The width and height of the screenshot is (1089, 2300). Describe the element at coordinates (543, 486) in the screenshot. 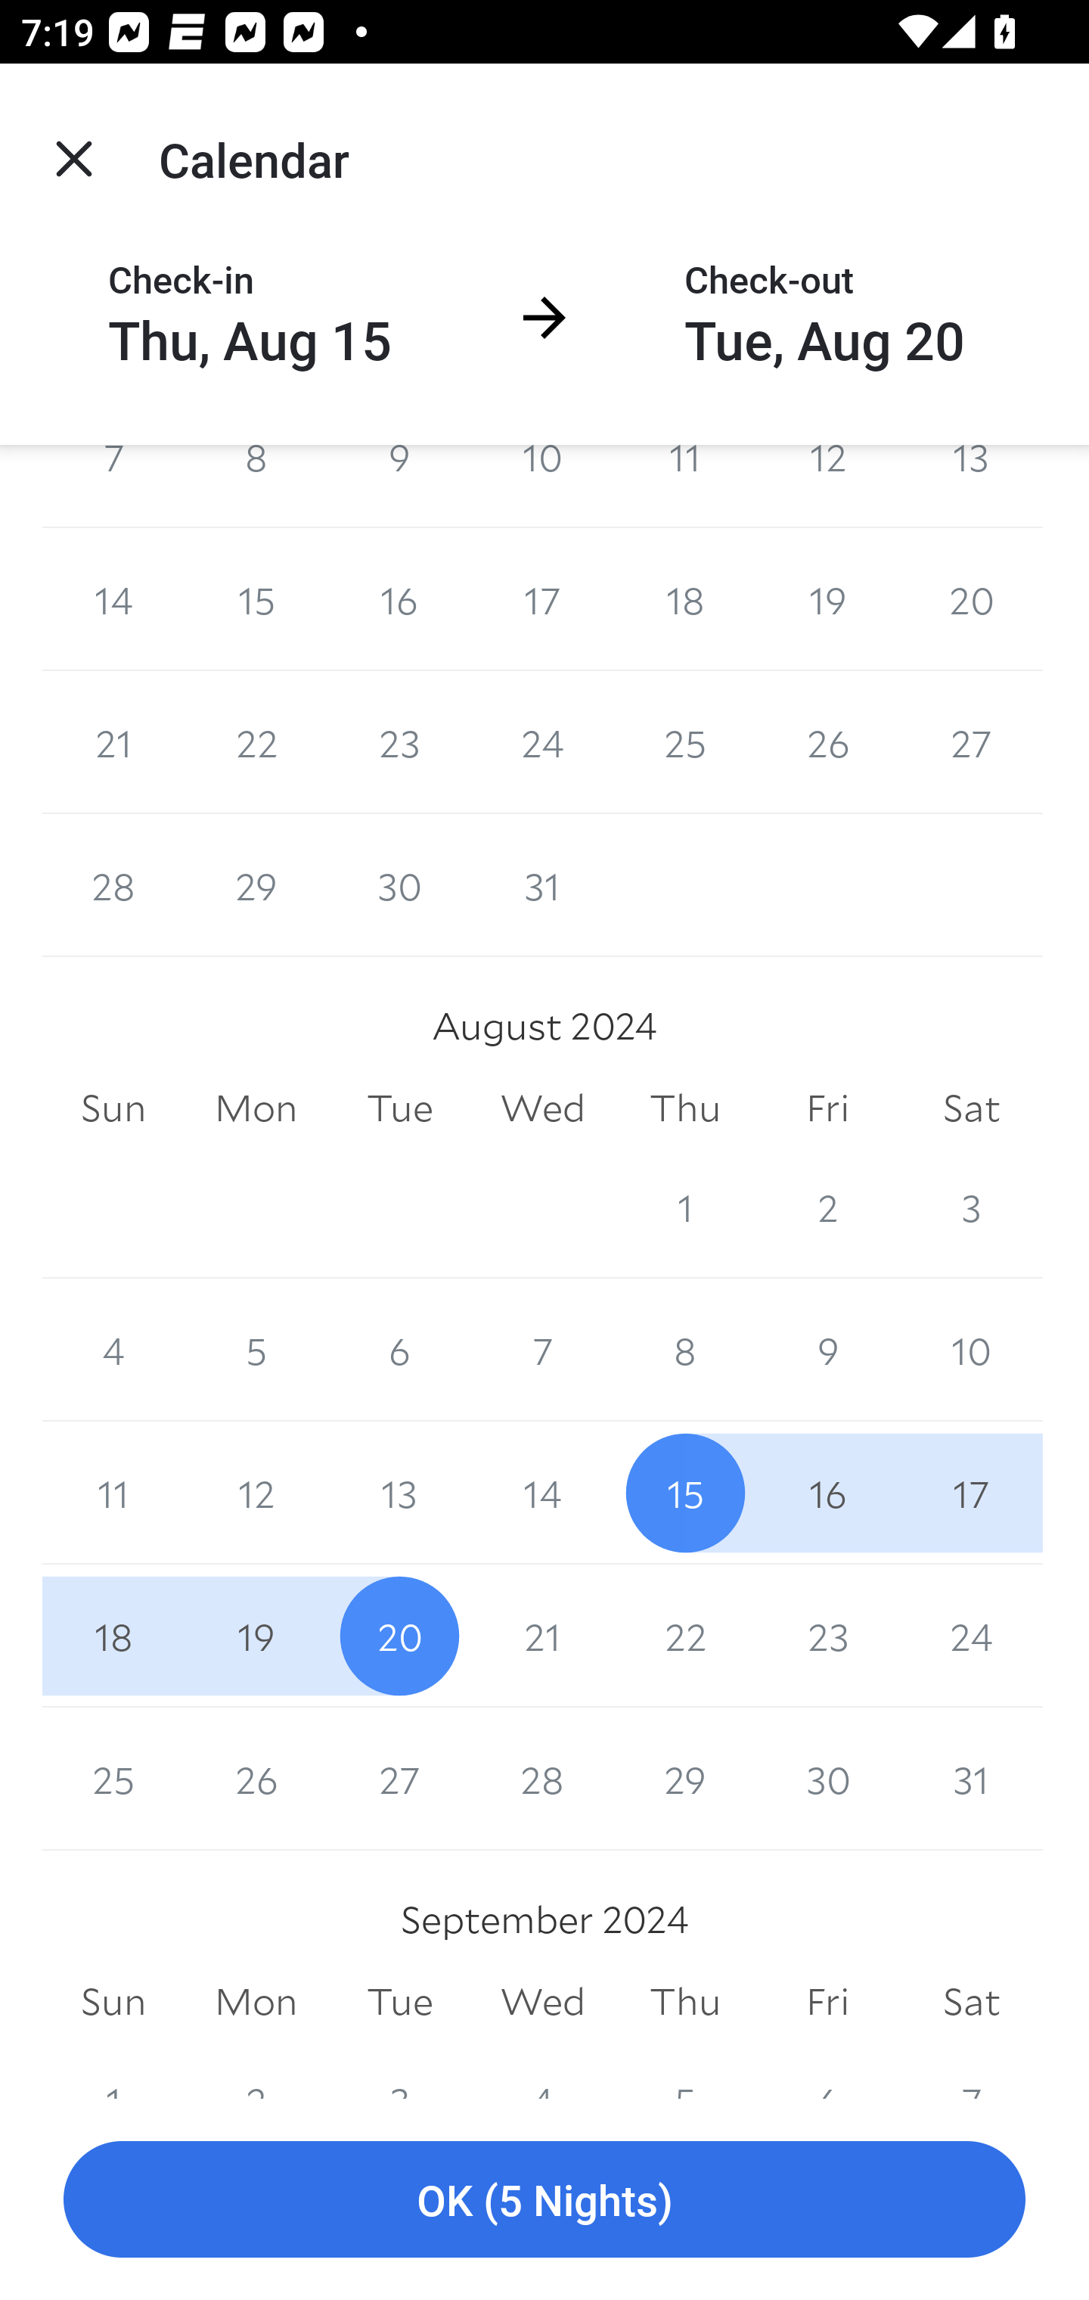

I see `10 10 July 2024` at that location.